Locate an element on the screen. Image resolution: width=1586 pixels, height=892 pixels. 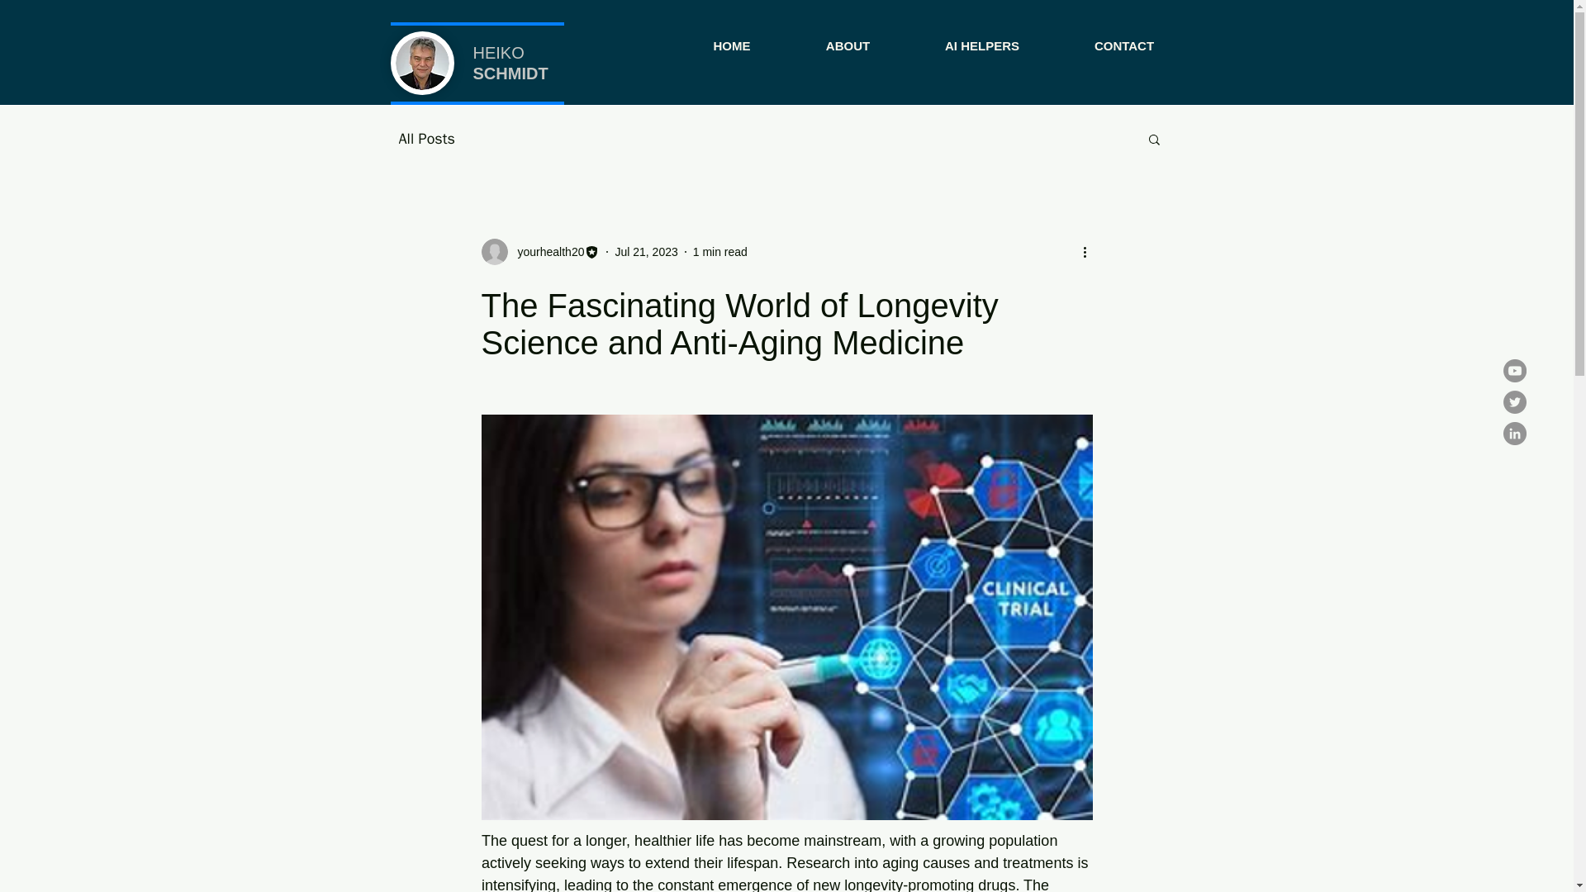
1 min read is located at coordinates (720, 251).